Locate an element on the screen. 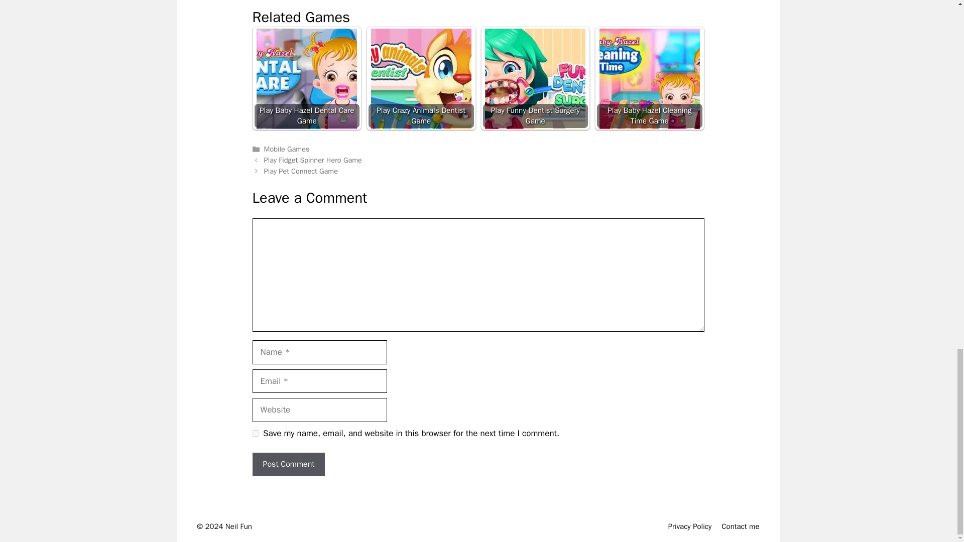 The height and width of the screenshot is (542, 964). Play Baby Hazel Cleaning Time Game is located at coordinates (650, 78).